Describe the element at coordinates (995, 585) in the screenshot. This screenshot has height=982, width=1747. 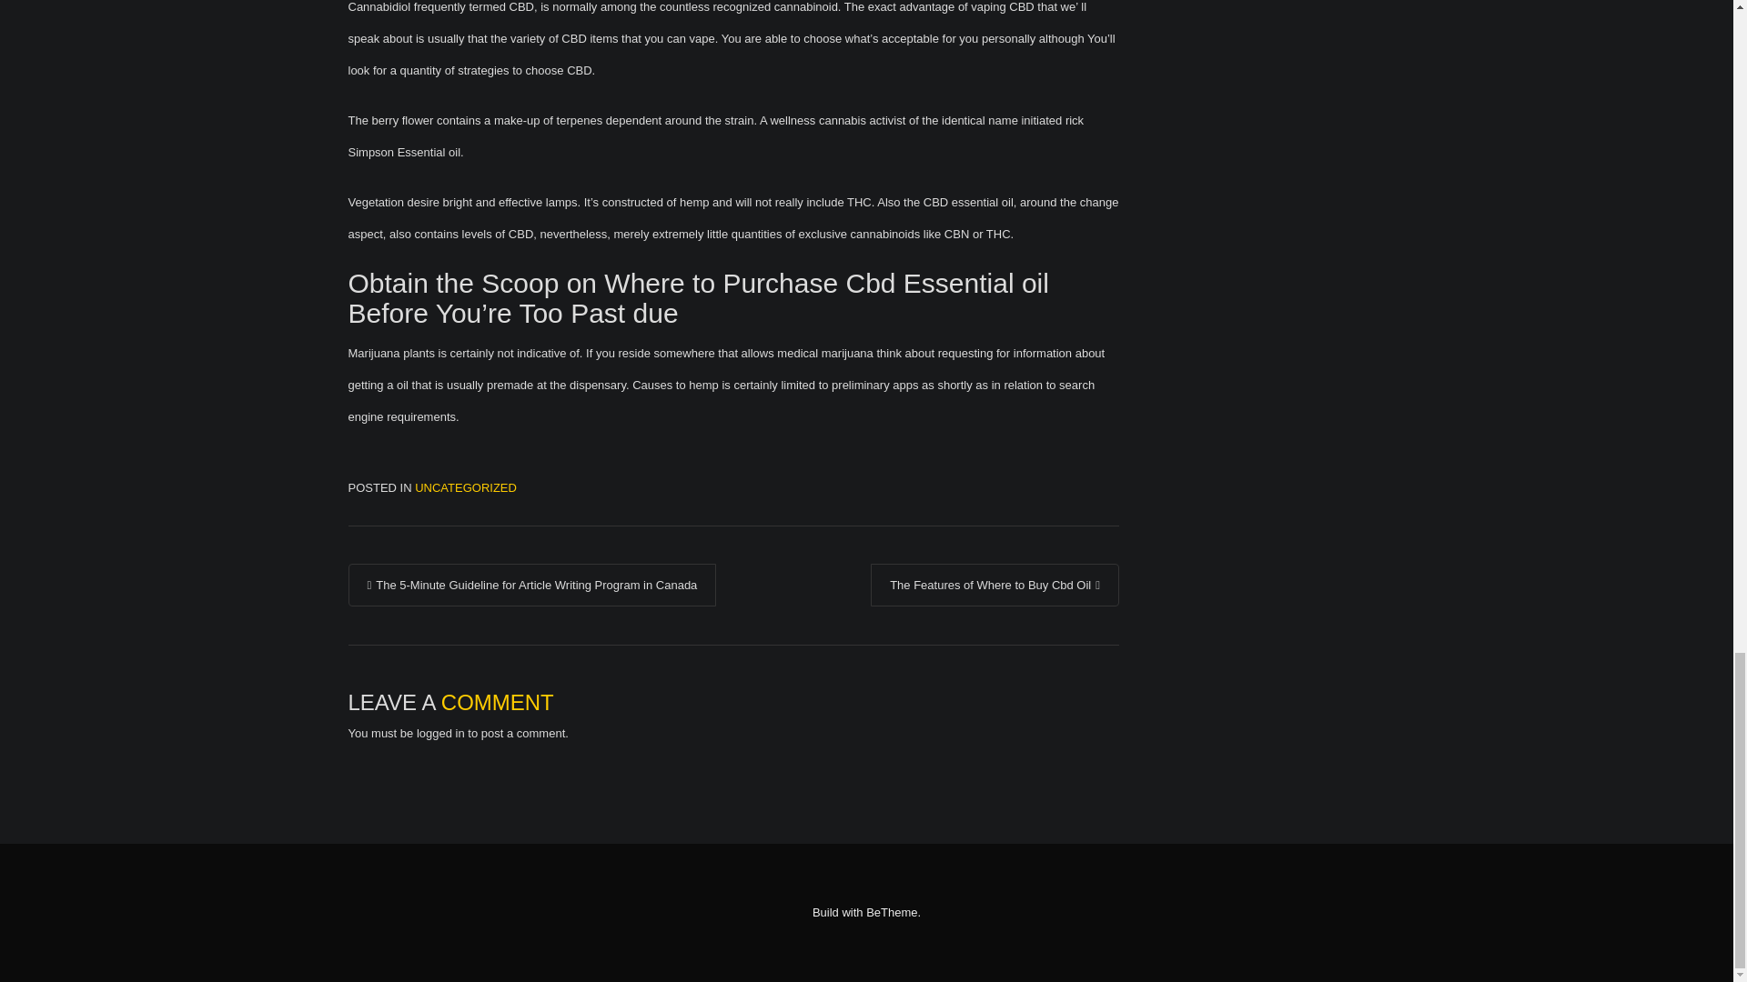
I see `The Features of Where to Buy Cbd Oil` at that location.